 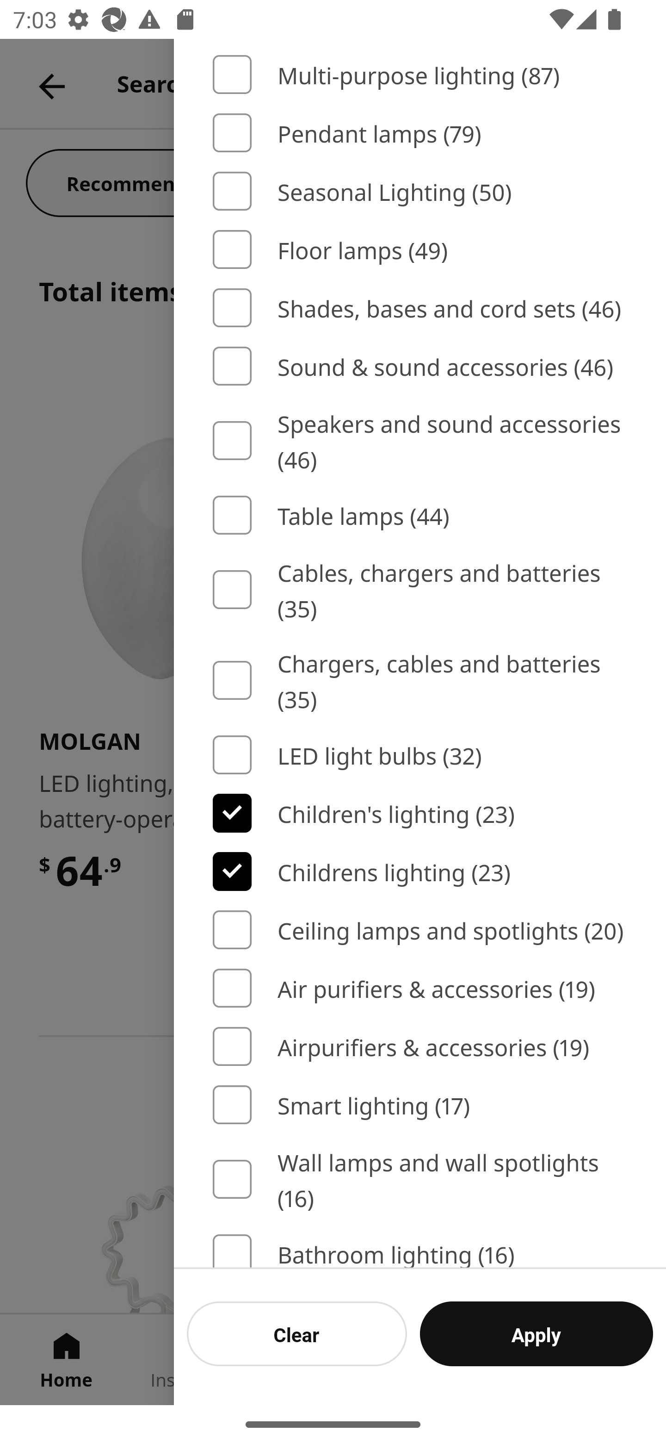 What do you see at coordinates (420, 1251) in the screenshot?
I see `Bathroom lighting (16)` at bounding box center [420, 1251].